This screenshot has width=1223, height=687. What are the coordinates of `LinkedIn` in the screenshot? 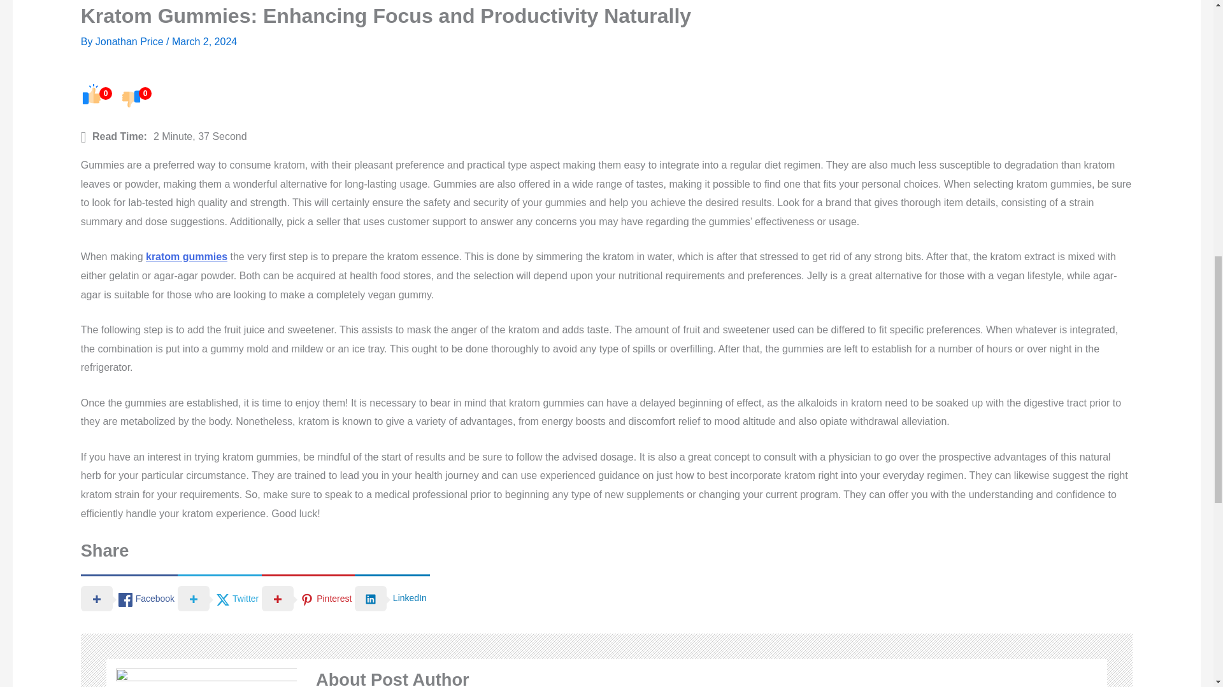 It's located at (391, 597).